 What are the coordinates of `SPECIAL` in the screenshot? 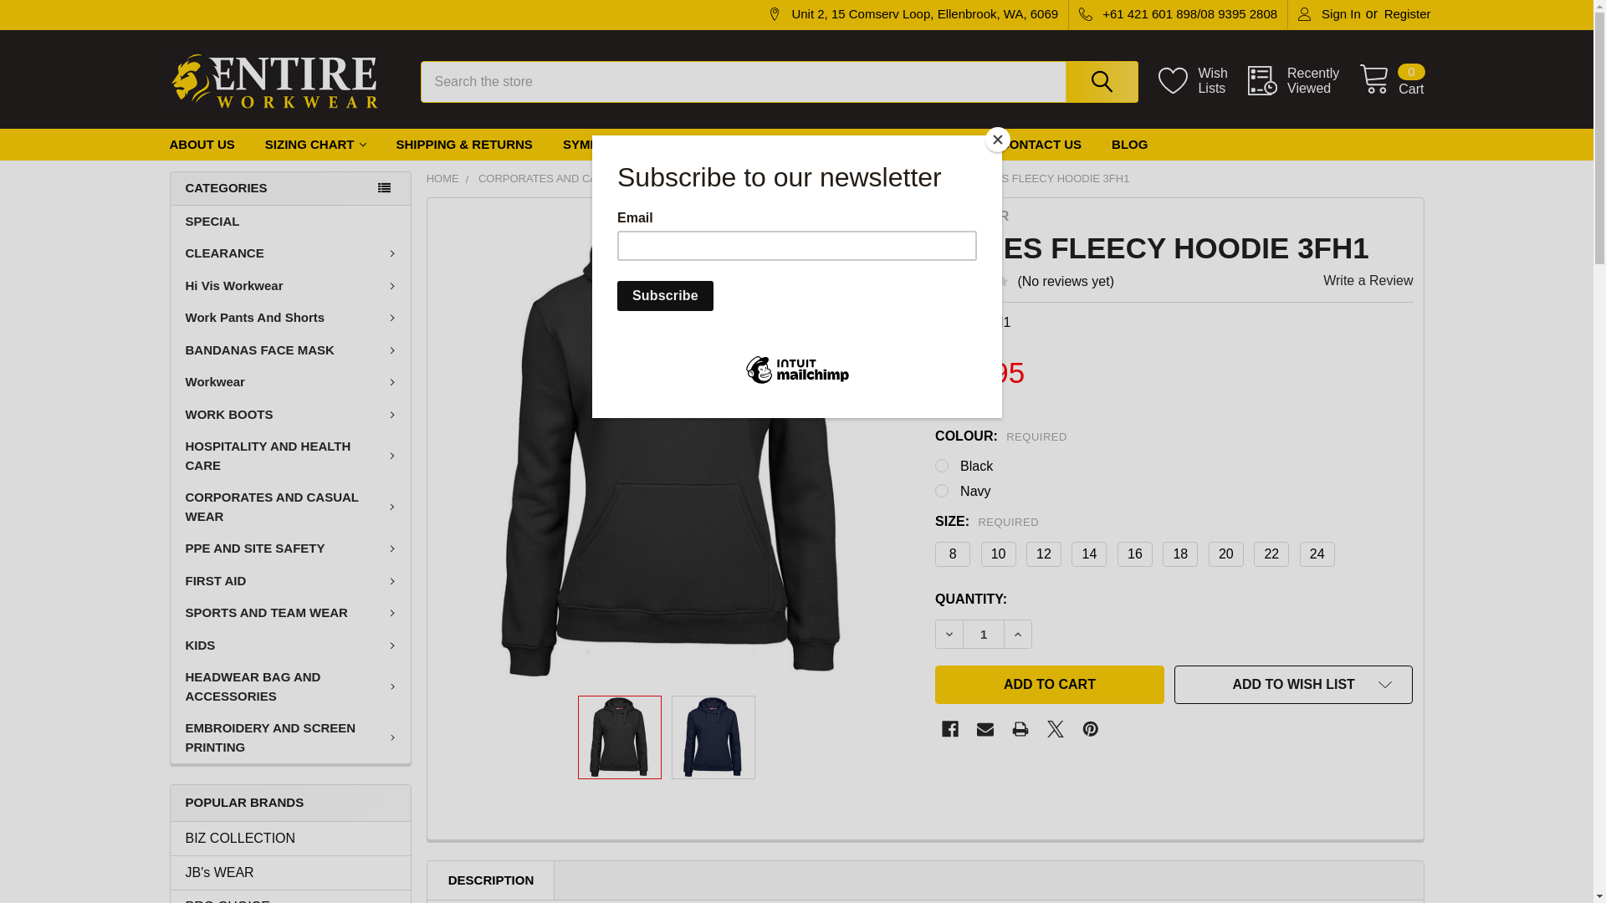 It's located at (291, 222).